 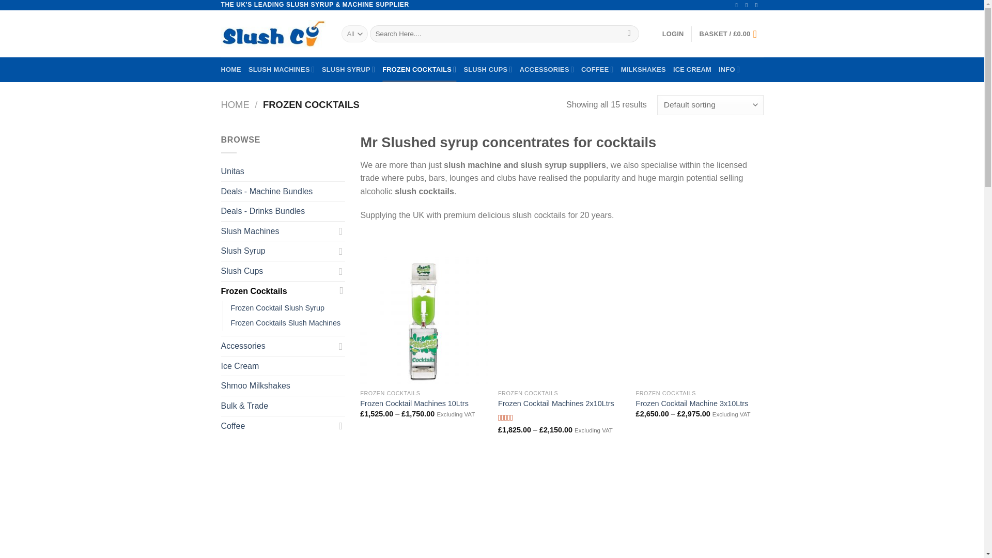 What do you see at coordinates (547, 69) in the screenshot?
I see `ACCESSORIES` at bounding box center [547, 69].